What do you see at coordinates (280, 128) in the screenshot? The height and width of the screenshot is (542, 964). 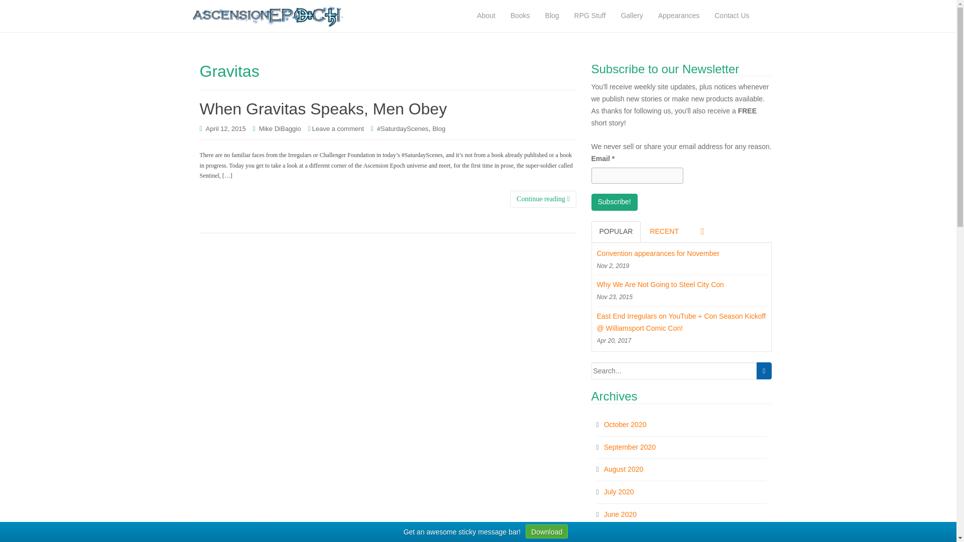 I see `Mike DiBaggio` at bounding box center [280, 128].